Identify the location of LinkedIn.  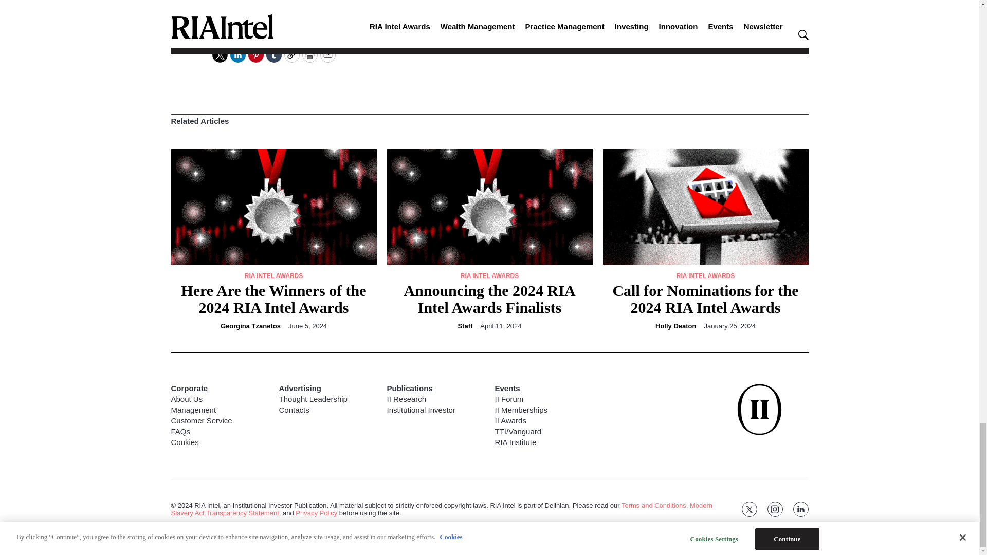
(249, 8).